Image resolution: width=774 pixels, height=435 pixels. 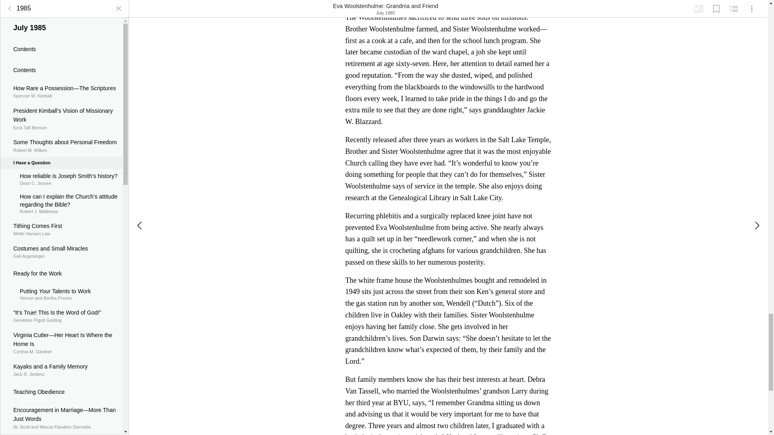 What do you see at coordinates (61, 118) in the screenshot?
I see `Appointments` at bounding box center [61, 118].